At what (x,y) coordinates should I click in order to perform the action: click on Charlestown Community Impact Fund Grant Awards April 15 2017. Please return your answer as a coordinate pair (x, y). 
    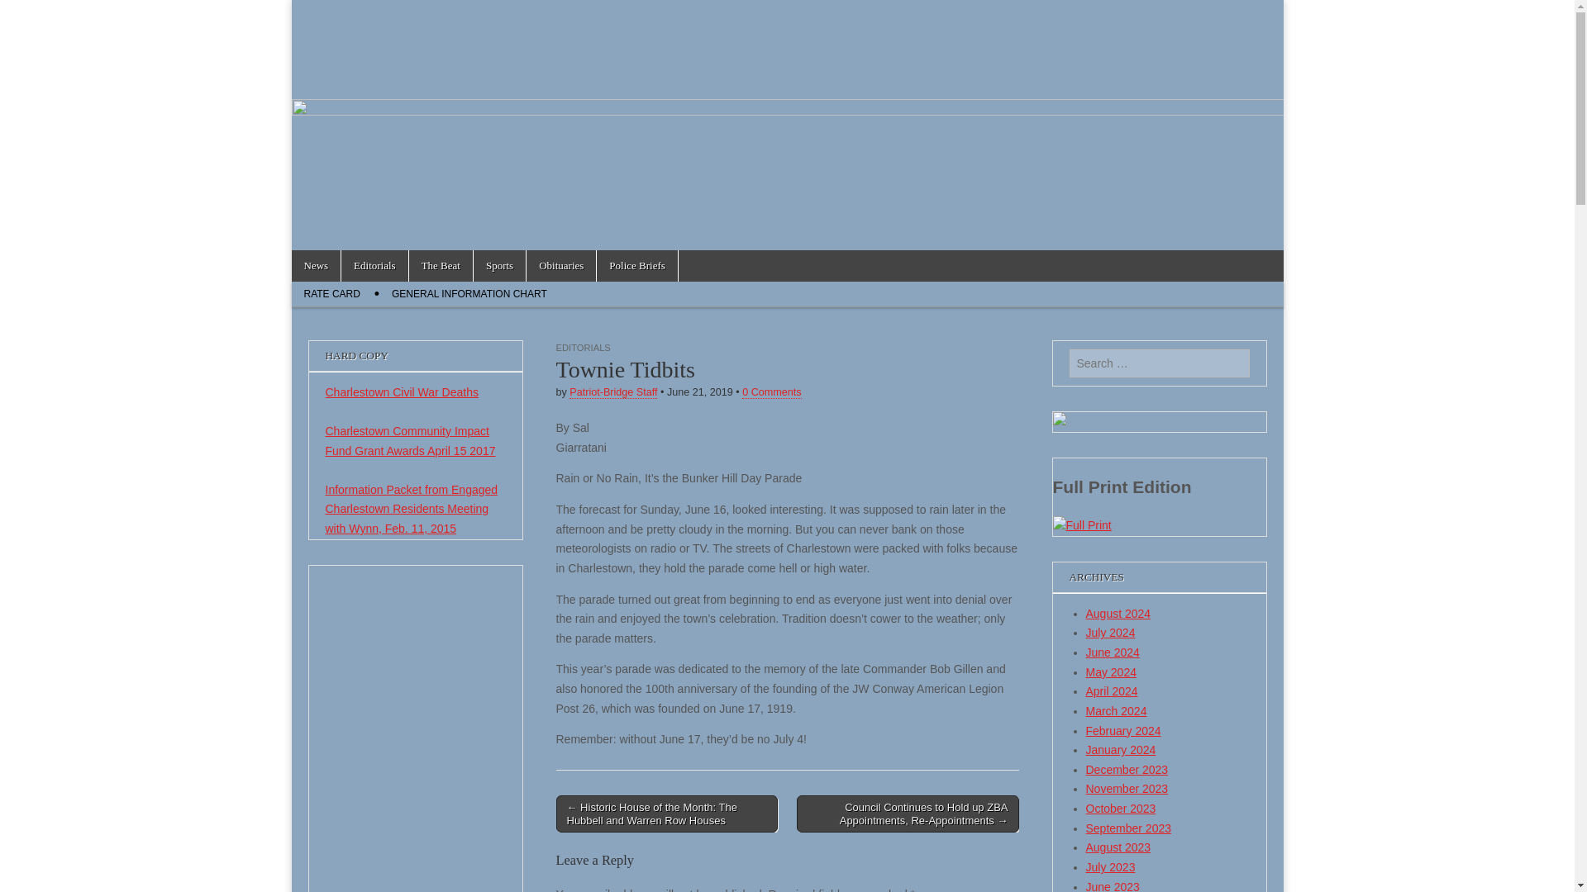
    Looking at the image, I should click on (410, 441).